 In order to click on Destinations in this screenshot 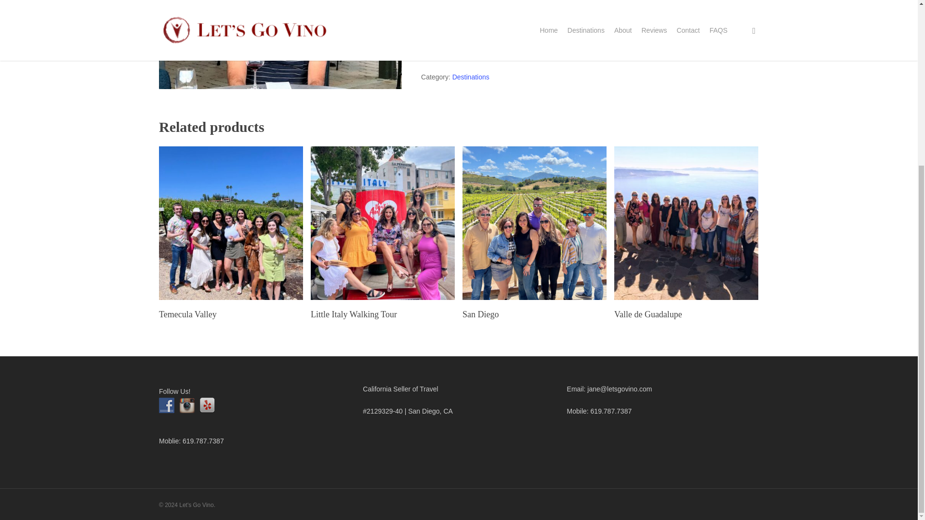, I will do `click(470, 77)`.